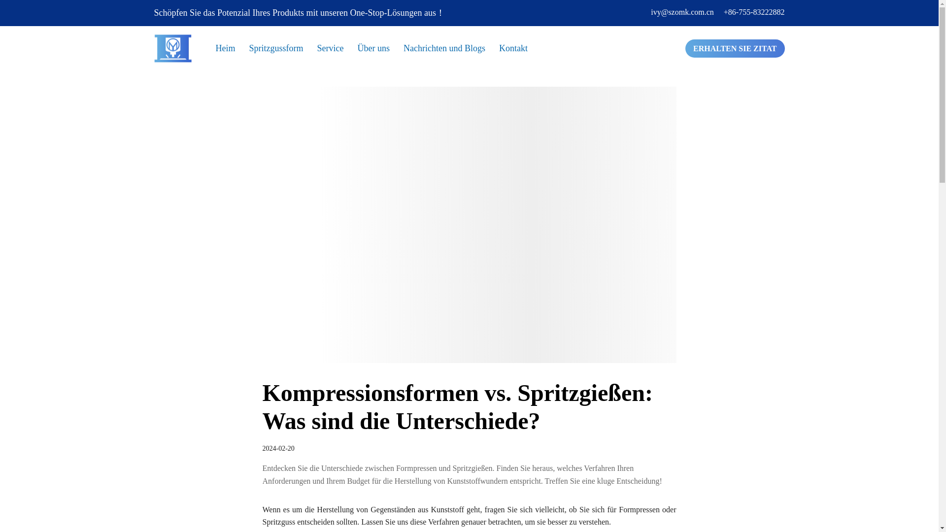  What do you see at coordinates (233, 50) in the screenshot?
I see `Heim` at bounding box center [233, 50].